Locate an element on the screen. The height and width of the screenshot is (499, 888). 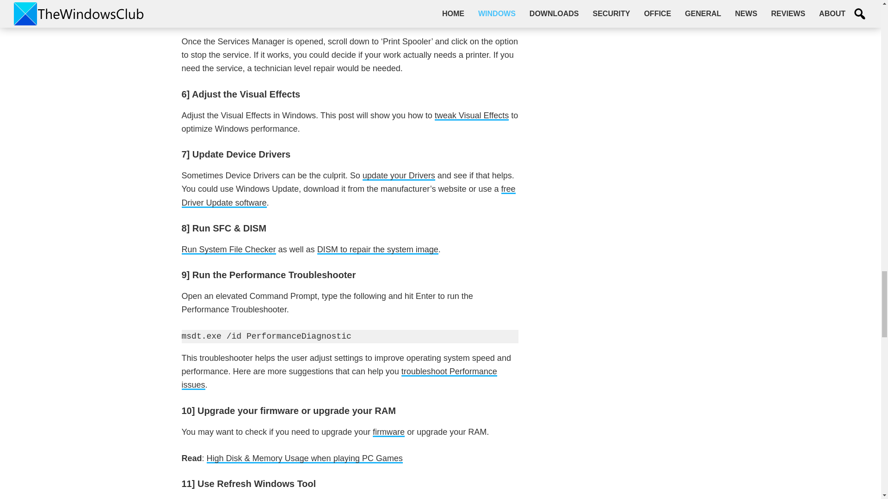
tweak Visual Effects is located at coordinates (472, 116).